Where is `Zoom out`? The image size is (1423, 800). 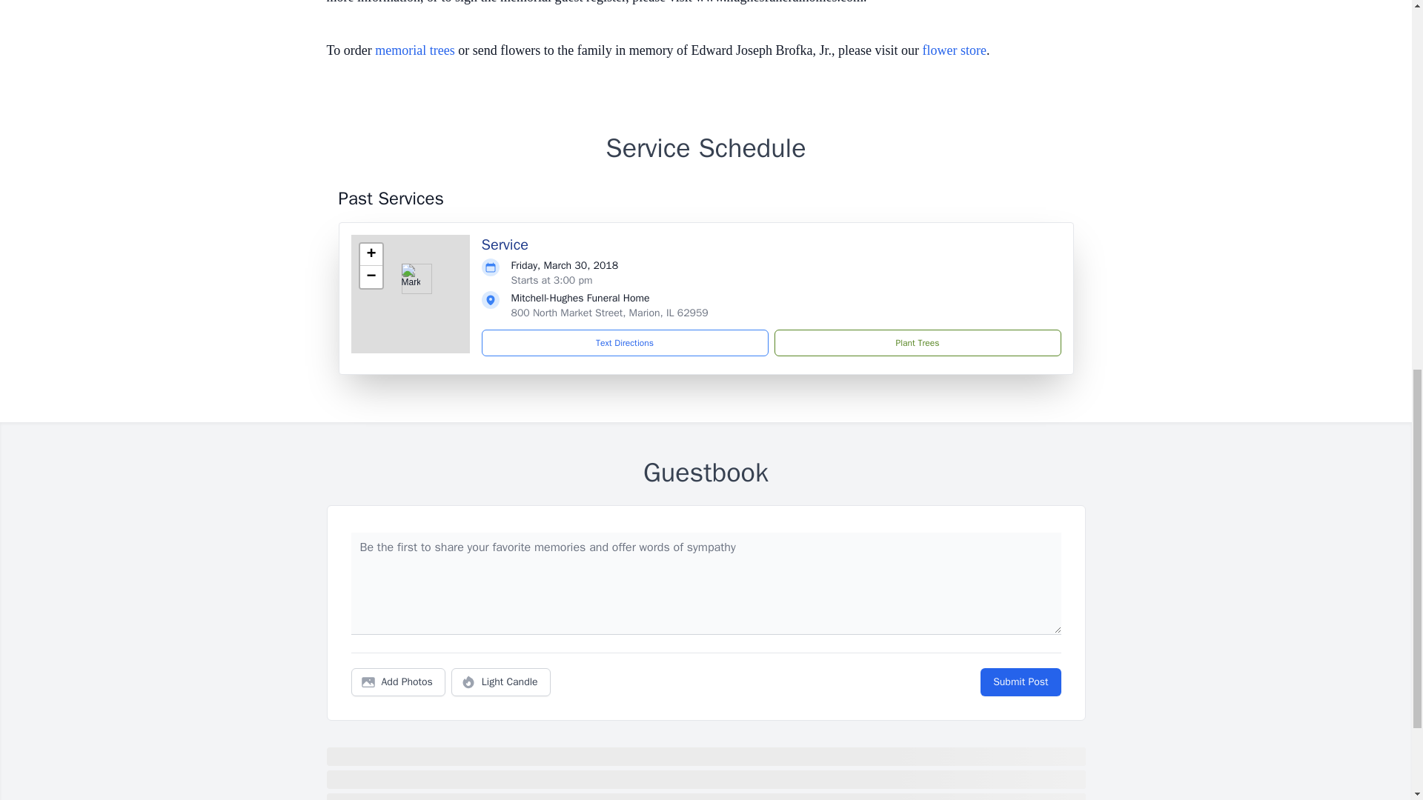 Zoom out is located at coordinates (371, 276).